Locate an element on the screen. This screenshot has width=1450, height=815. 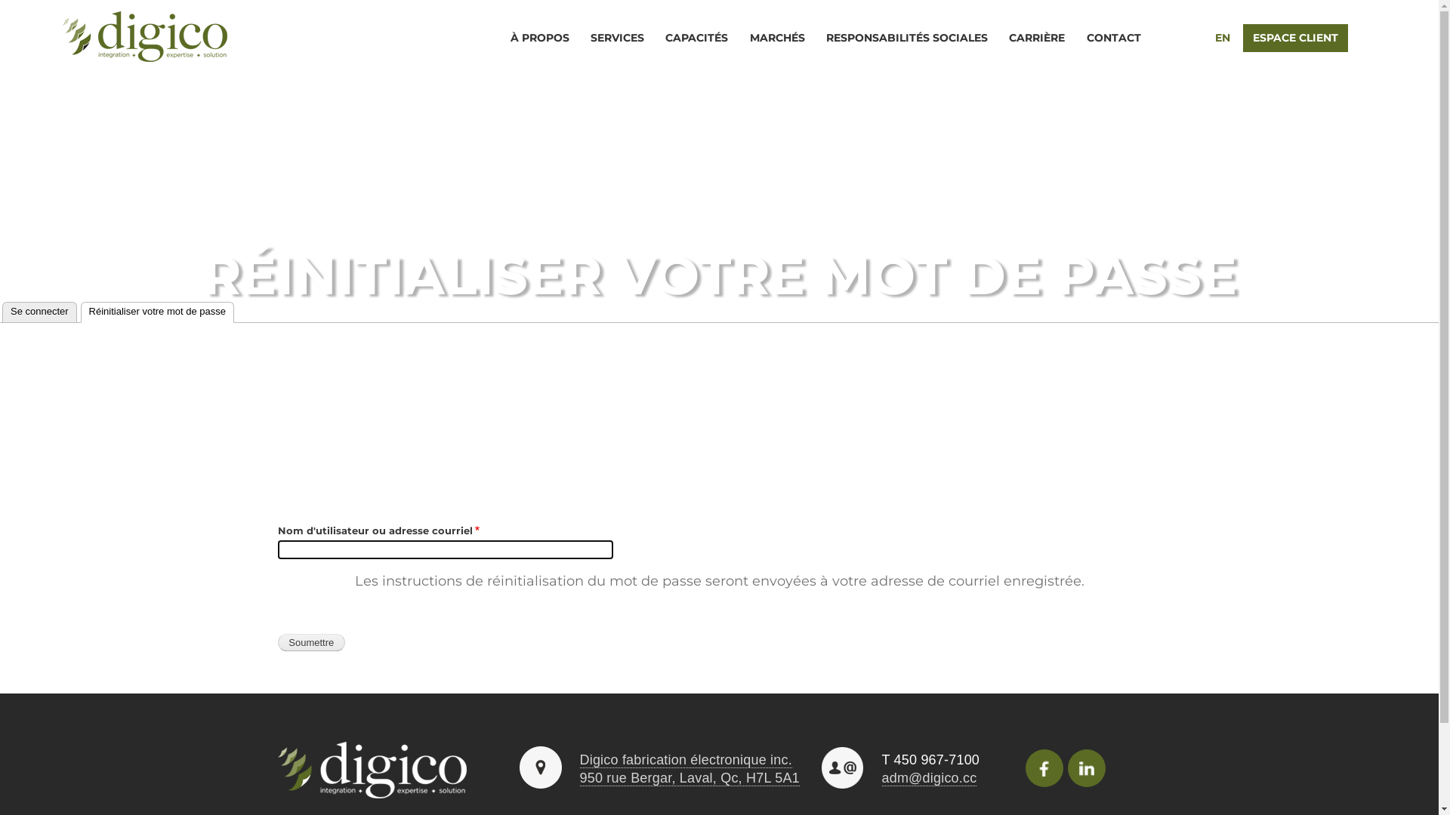
Linkedin is located at coordinates (1087, 768).